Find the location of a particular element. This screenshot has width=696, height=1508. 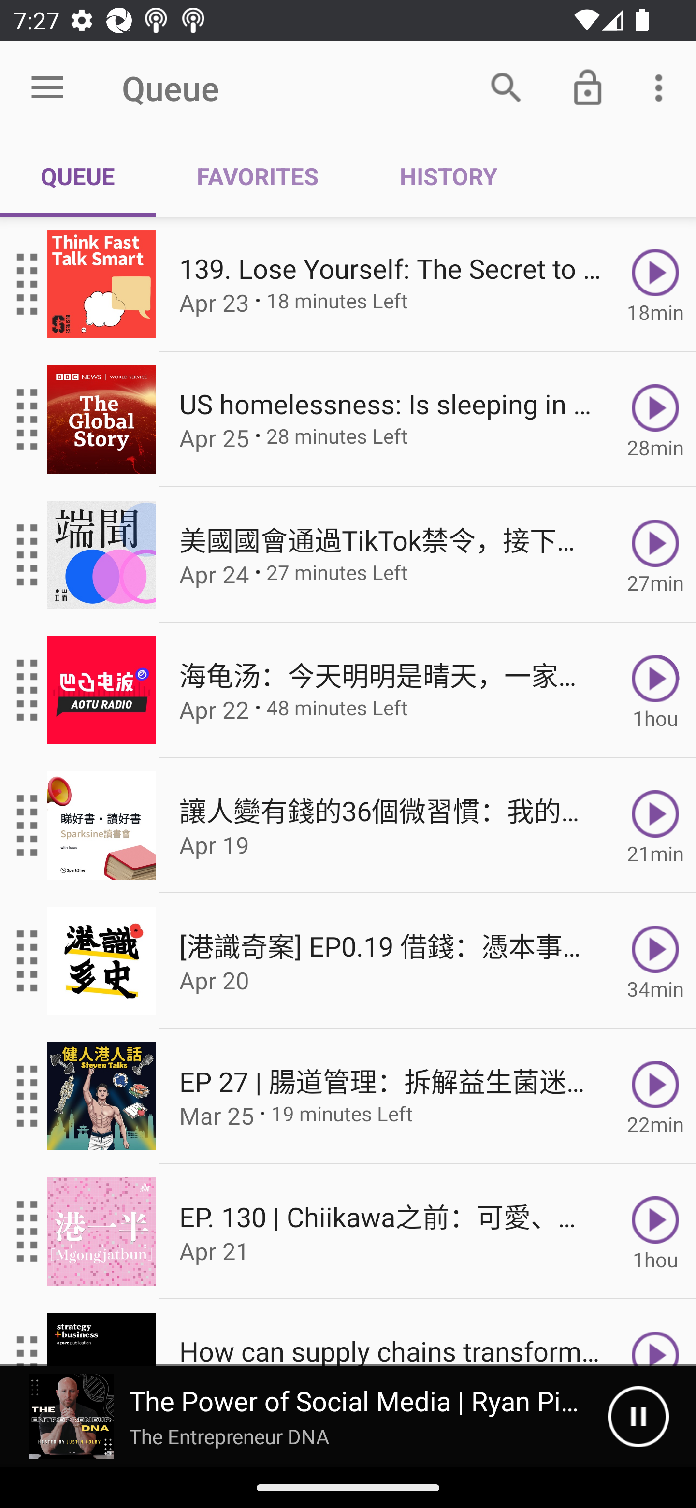

Search is located at coordinates (506, 87).